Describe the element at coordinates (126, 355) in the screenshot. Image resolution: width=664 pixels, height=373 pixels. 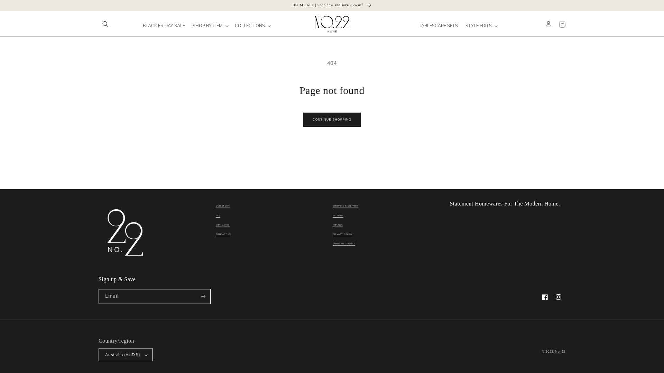
I see `Australia (AUD $)` at that location.